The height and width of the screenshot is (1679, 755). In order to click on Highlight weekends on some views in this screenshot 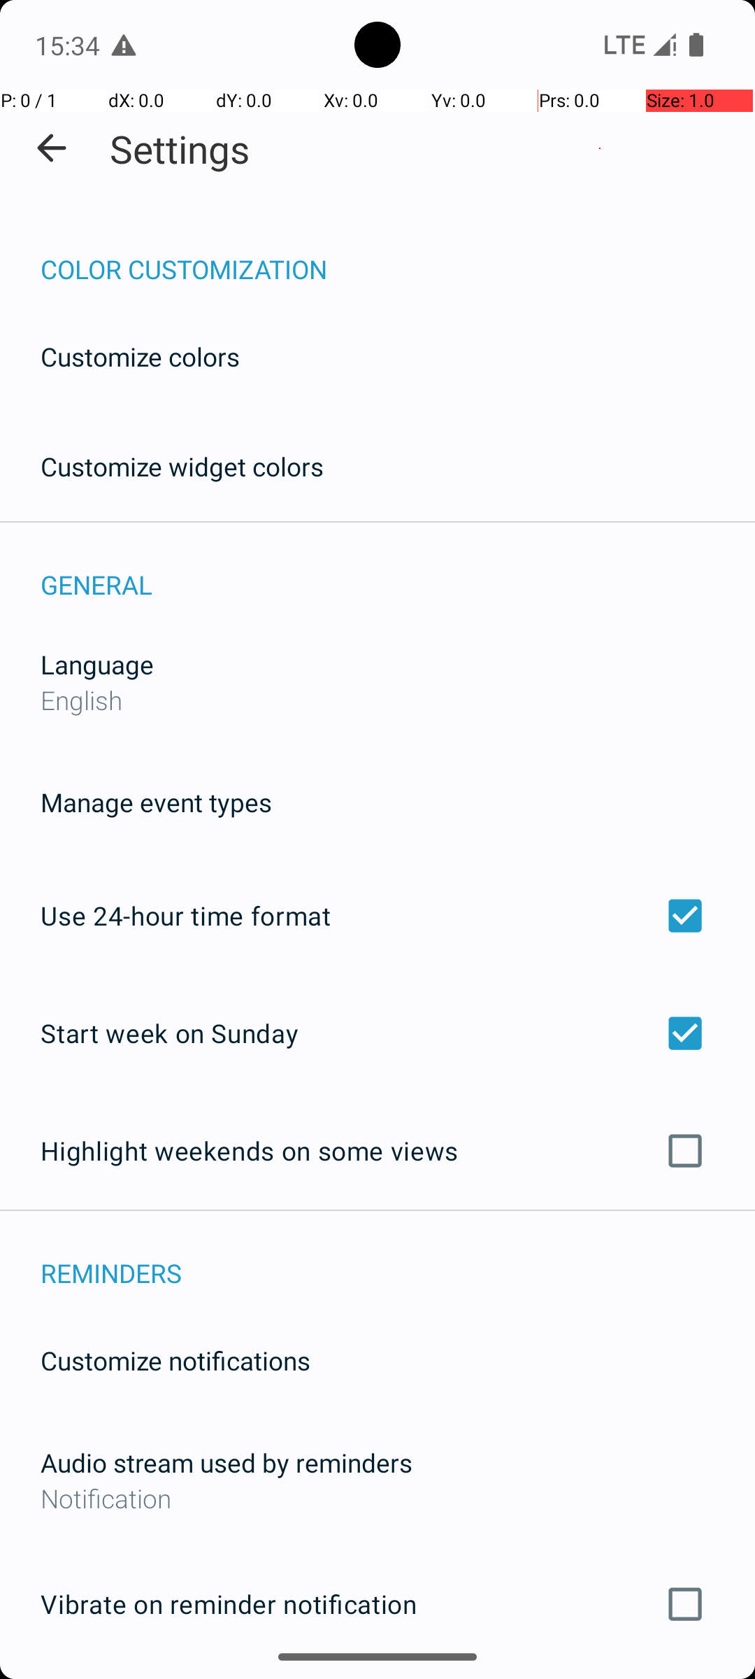, I will do `click(377, 1151)`.